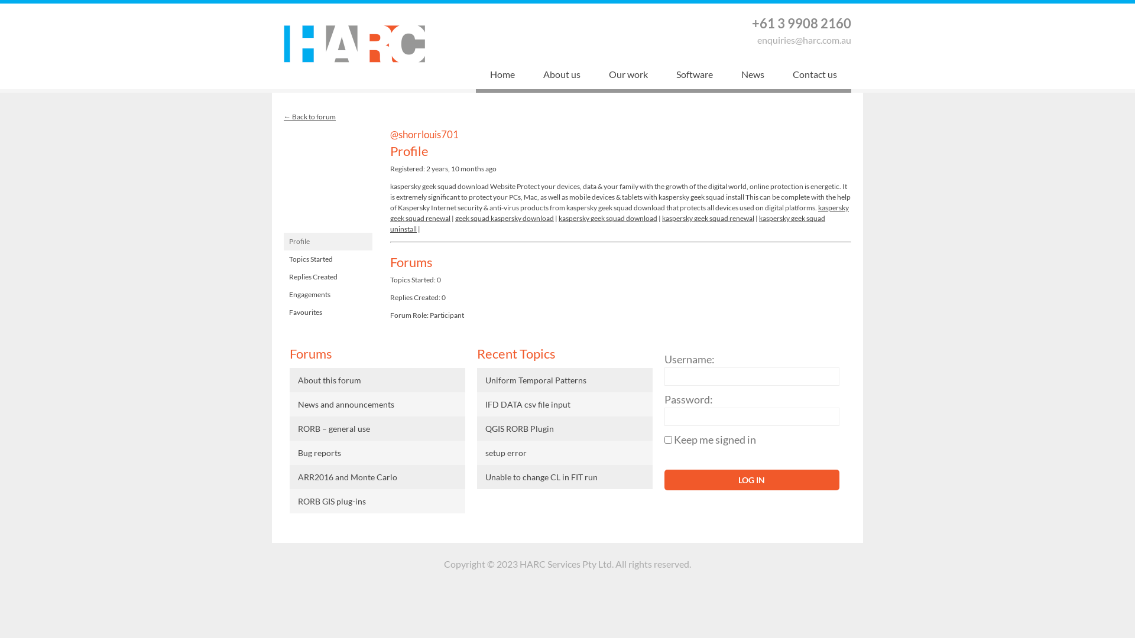 This screenshot has height=638, width=1135. I want to click on Topics Started, so click(328, 259).